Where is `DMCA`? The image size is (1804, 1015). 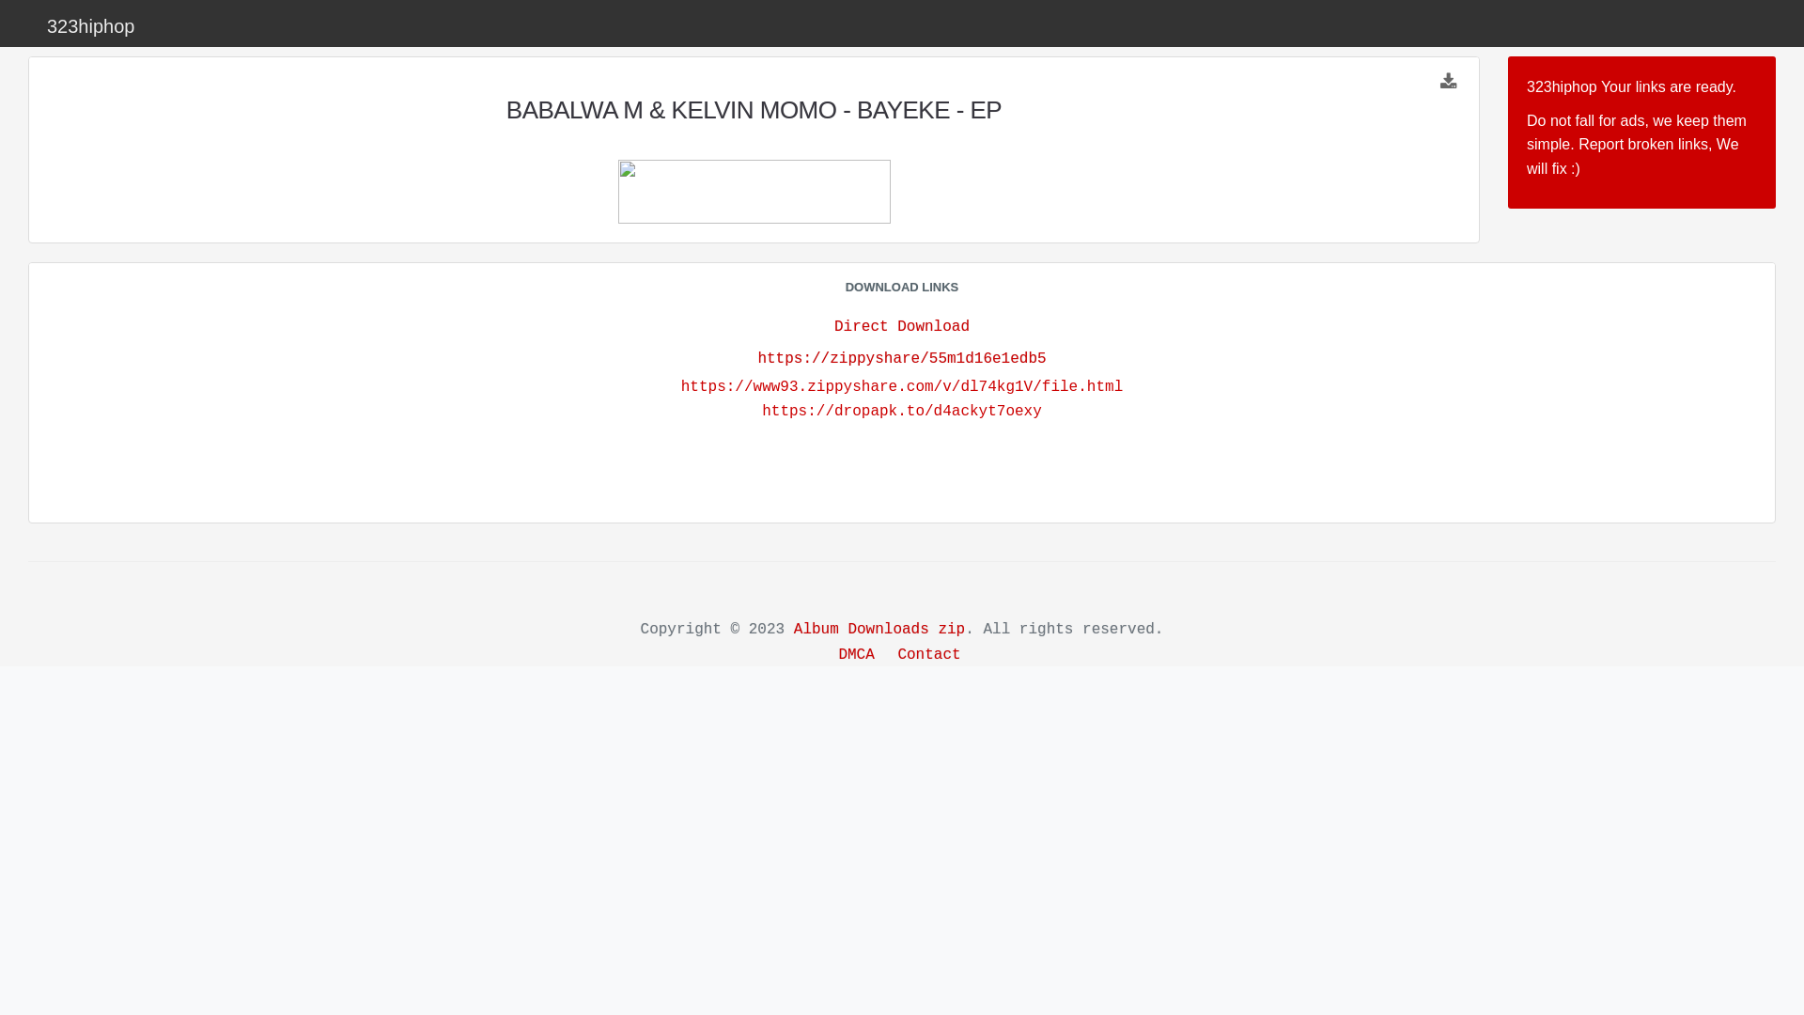 DMCA is located at coordinates (856, 655).